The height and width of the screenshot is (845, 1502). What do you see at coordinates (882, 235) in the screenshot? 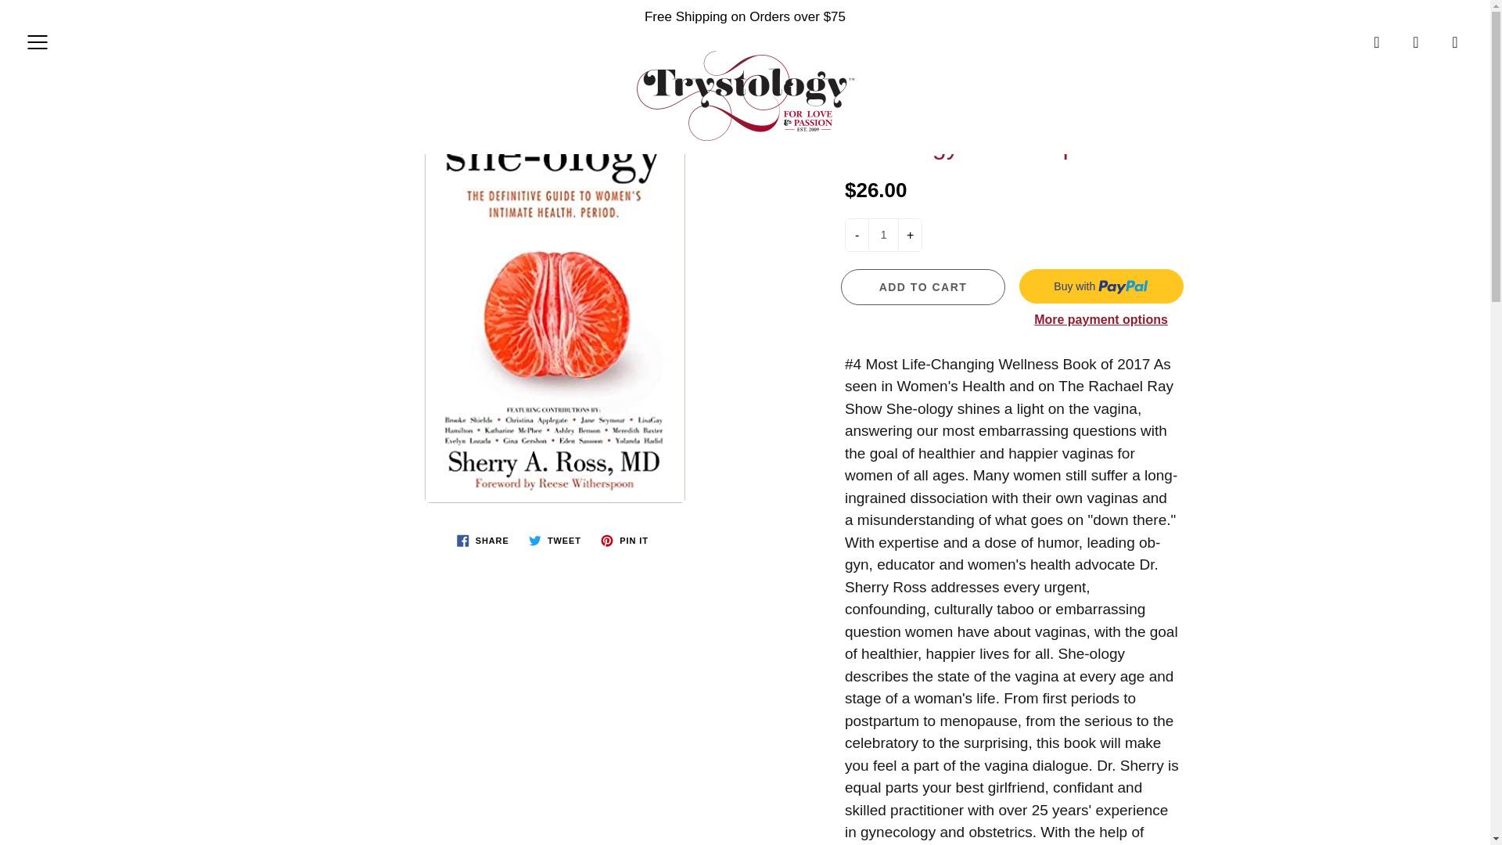
I see `1` at bounding box center [882, 235].